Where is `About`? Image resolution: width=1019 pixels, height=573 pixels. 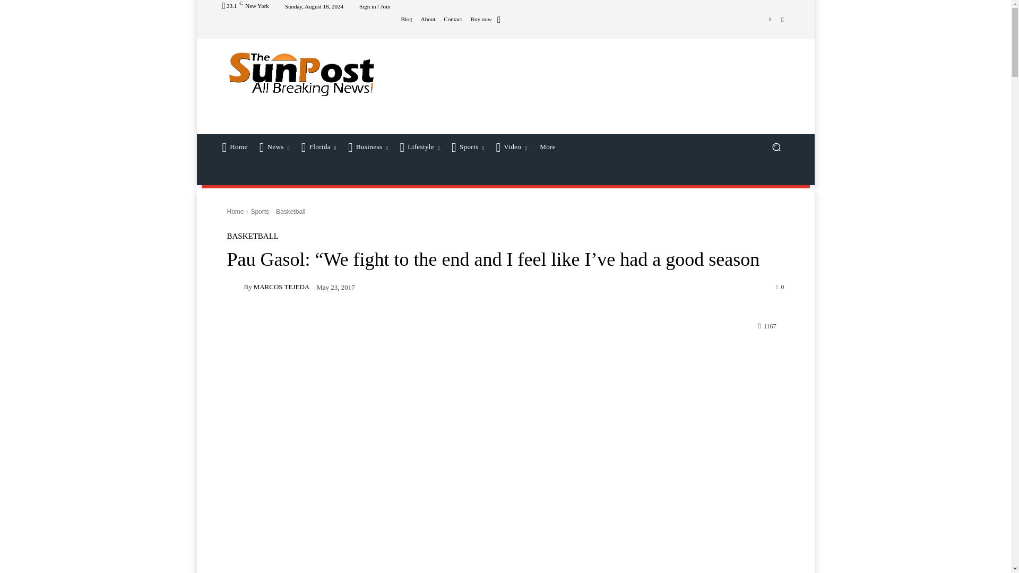
About is located at coordinates (428, 19).